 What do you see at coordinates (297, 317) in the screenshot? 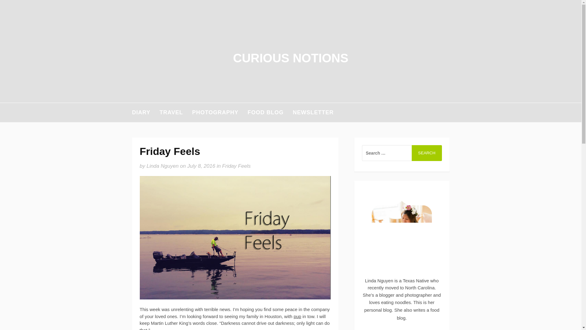
I see `pup` at bounding box center [297, 317].